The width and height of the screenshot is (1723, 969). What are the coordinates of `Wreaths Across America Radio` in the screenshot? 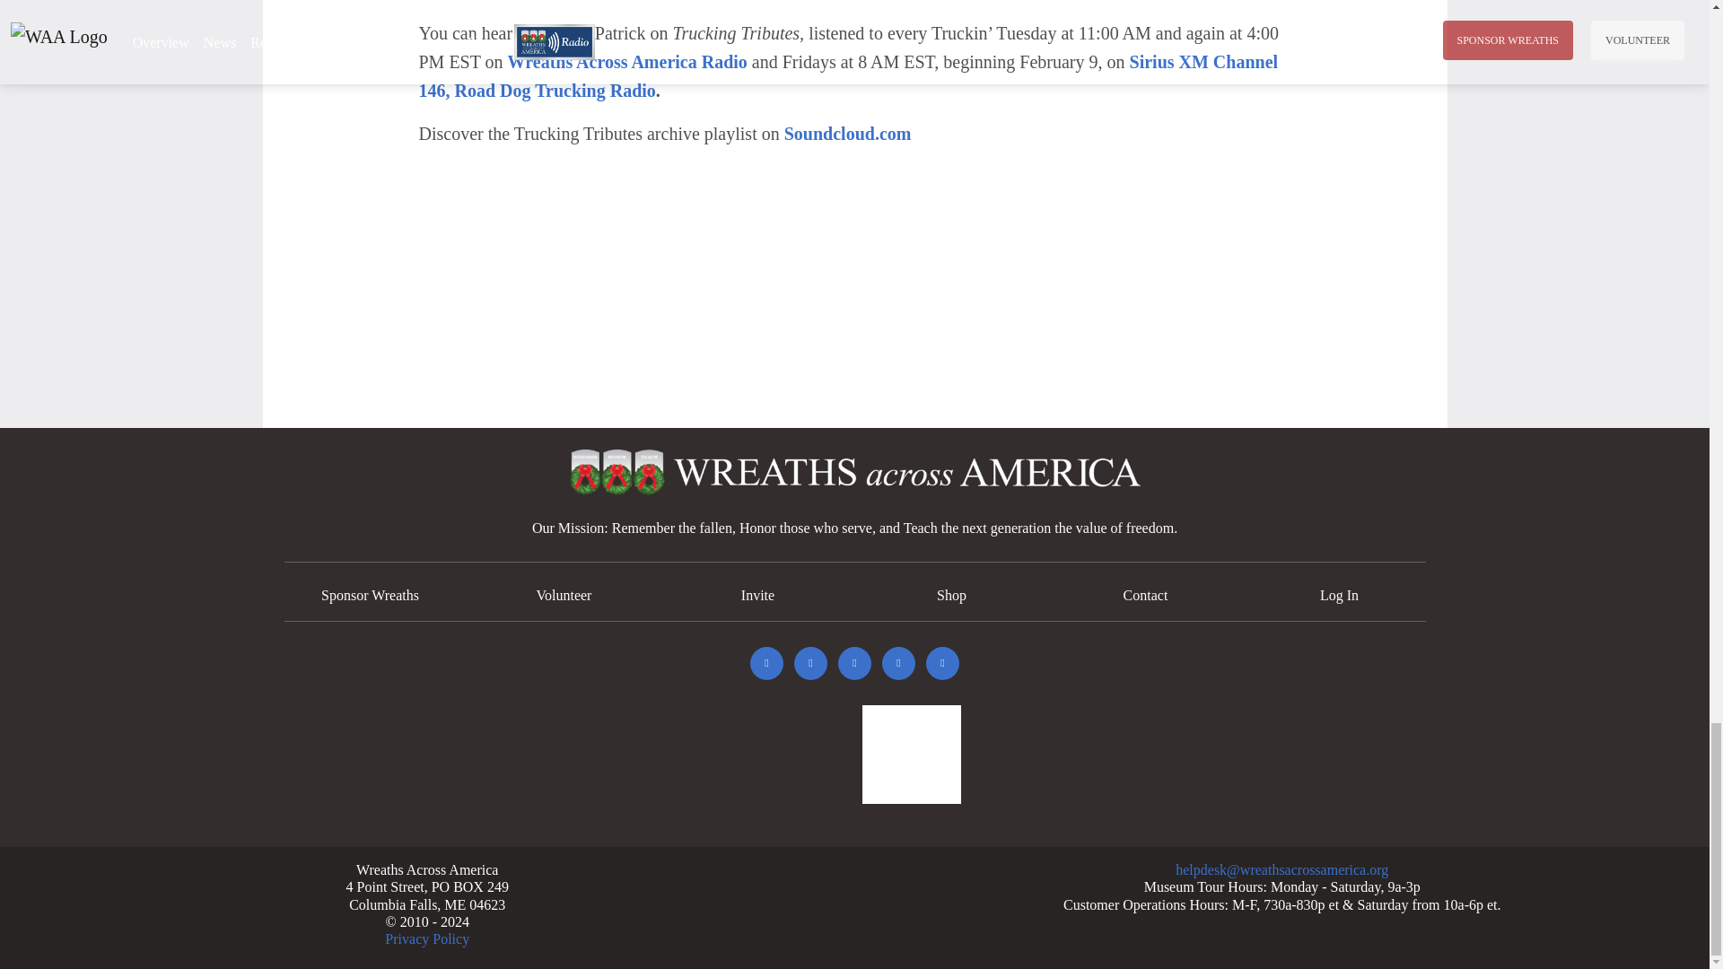 It's located at (628, 61).